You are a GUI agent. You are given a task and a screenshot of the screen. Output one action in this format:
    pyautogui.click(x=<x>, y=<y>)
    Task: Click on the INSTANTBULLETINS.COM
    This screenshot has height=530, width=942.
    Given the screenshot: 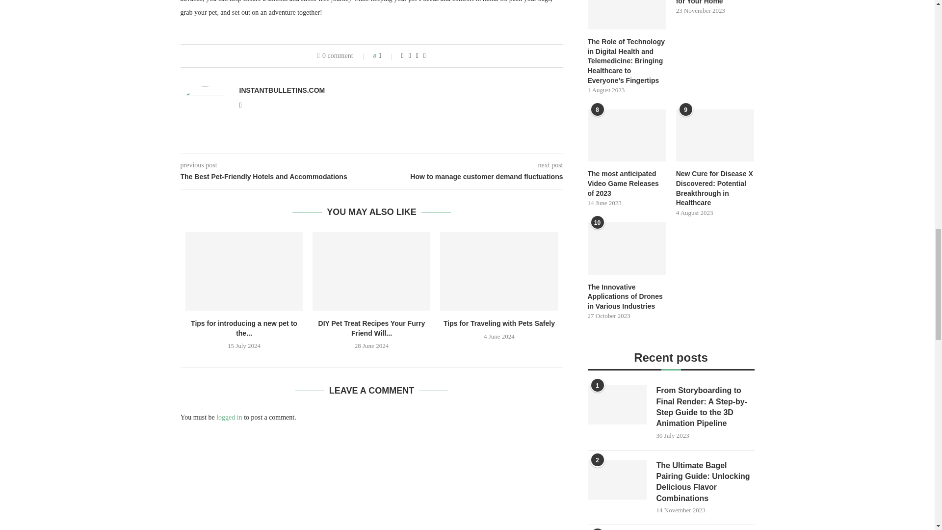 What is the action you would take?
    pyautogui.click(x=282, y=90)
    